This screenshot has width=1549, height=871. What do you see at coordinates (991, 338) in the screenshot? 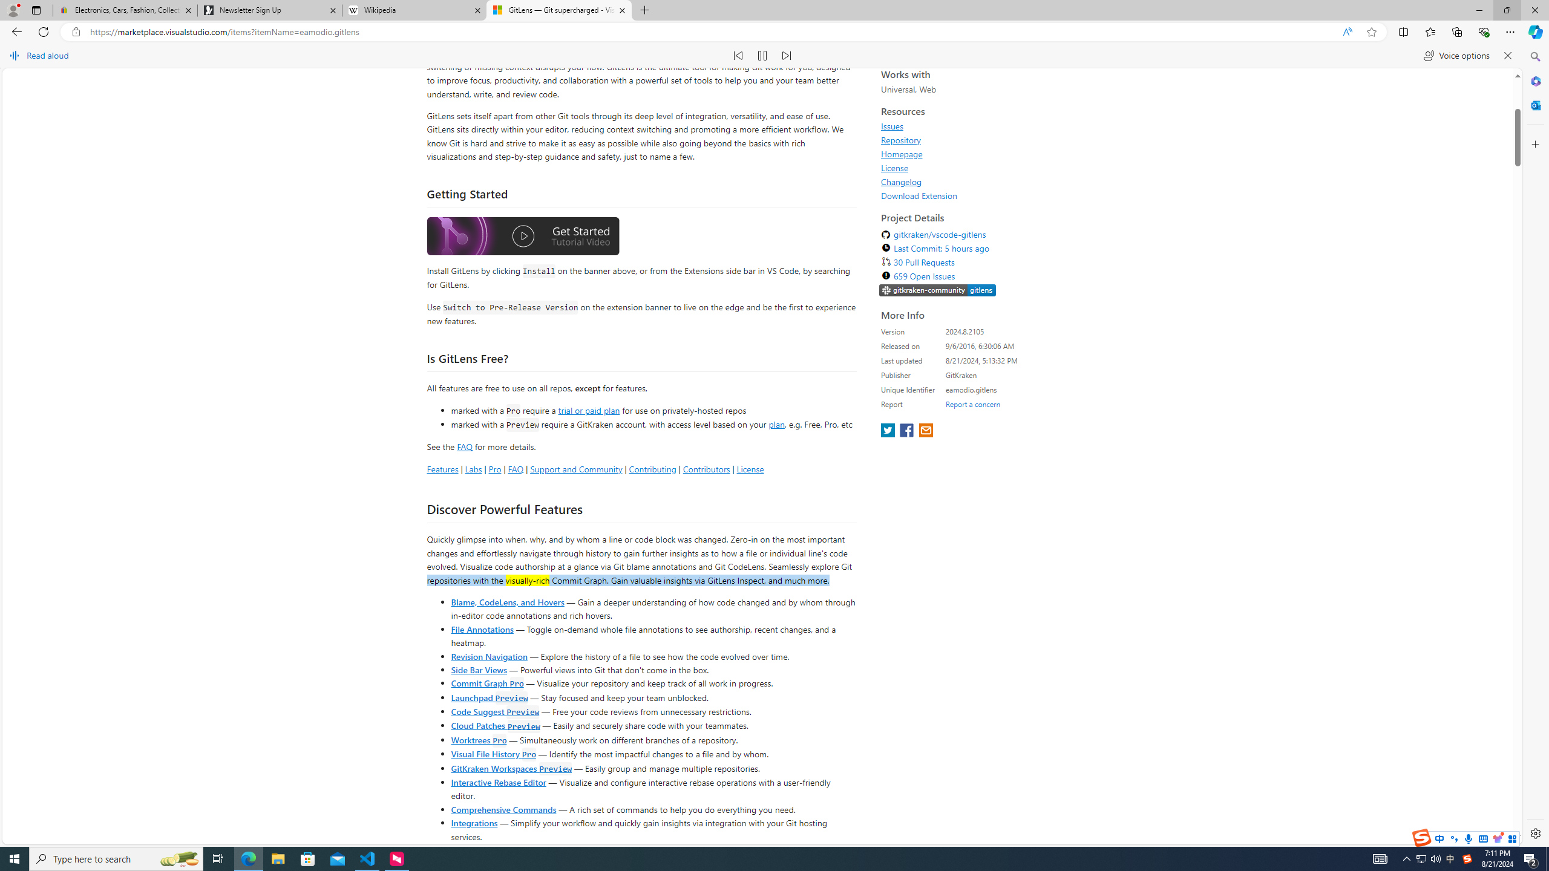
I see `Repository` at bounding box center [991, 338].